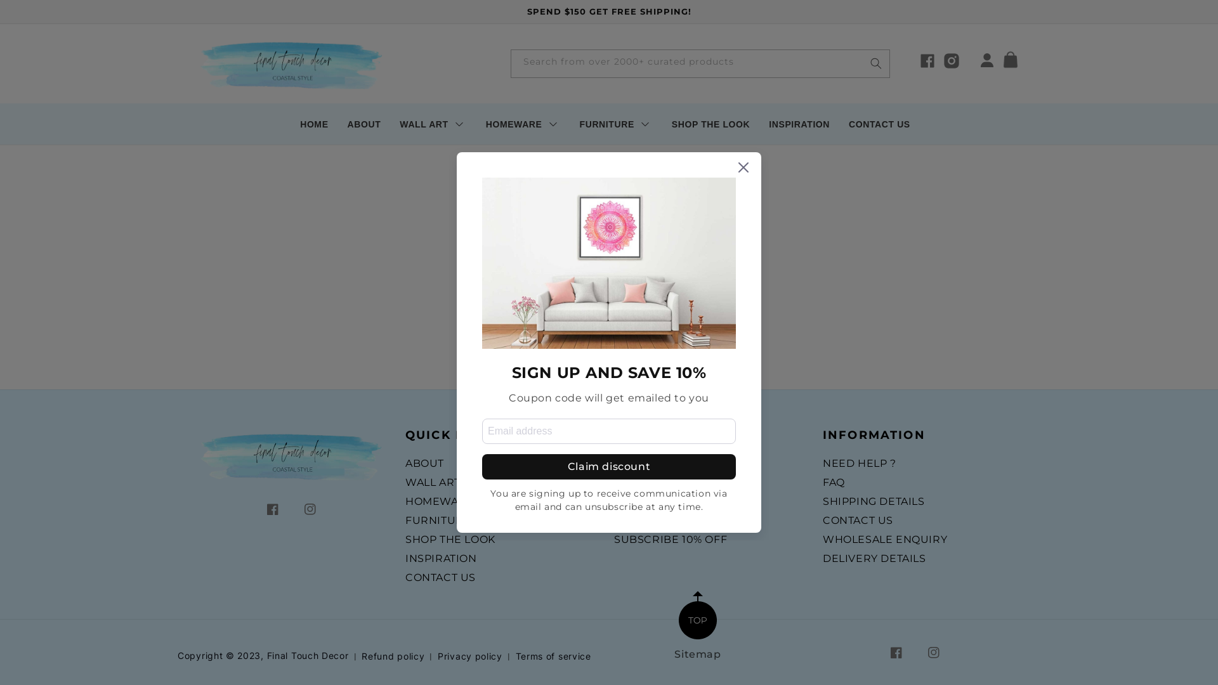 The image size is (1218, 685). I want to click on FURNITURE, so click(617, 124).